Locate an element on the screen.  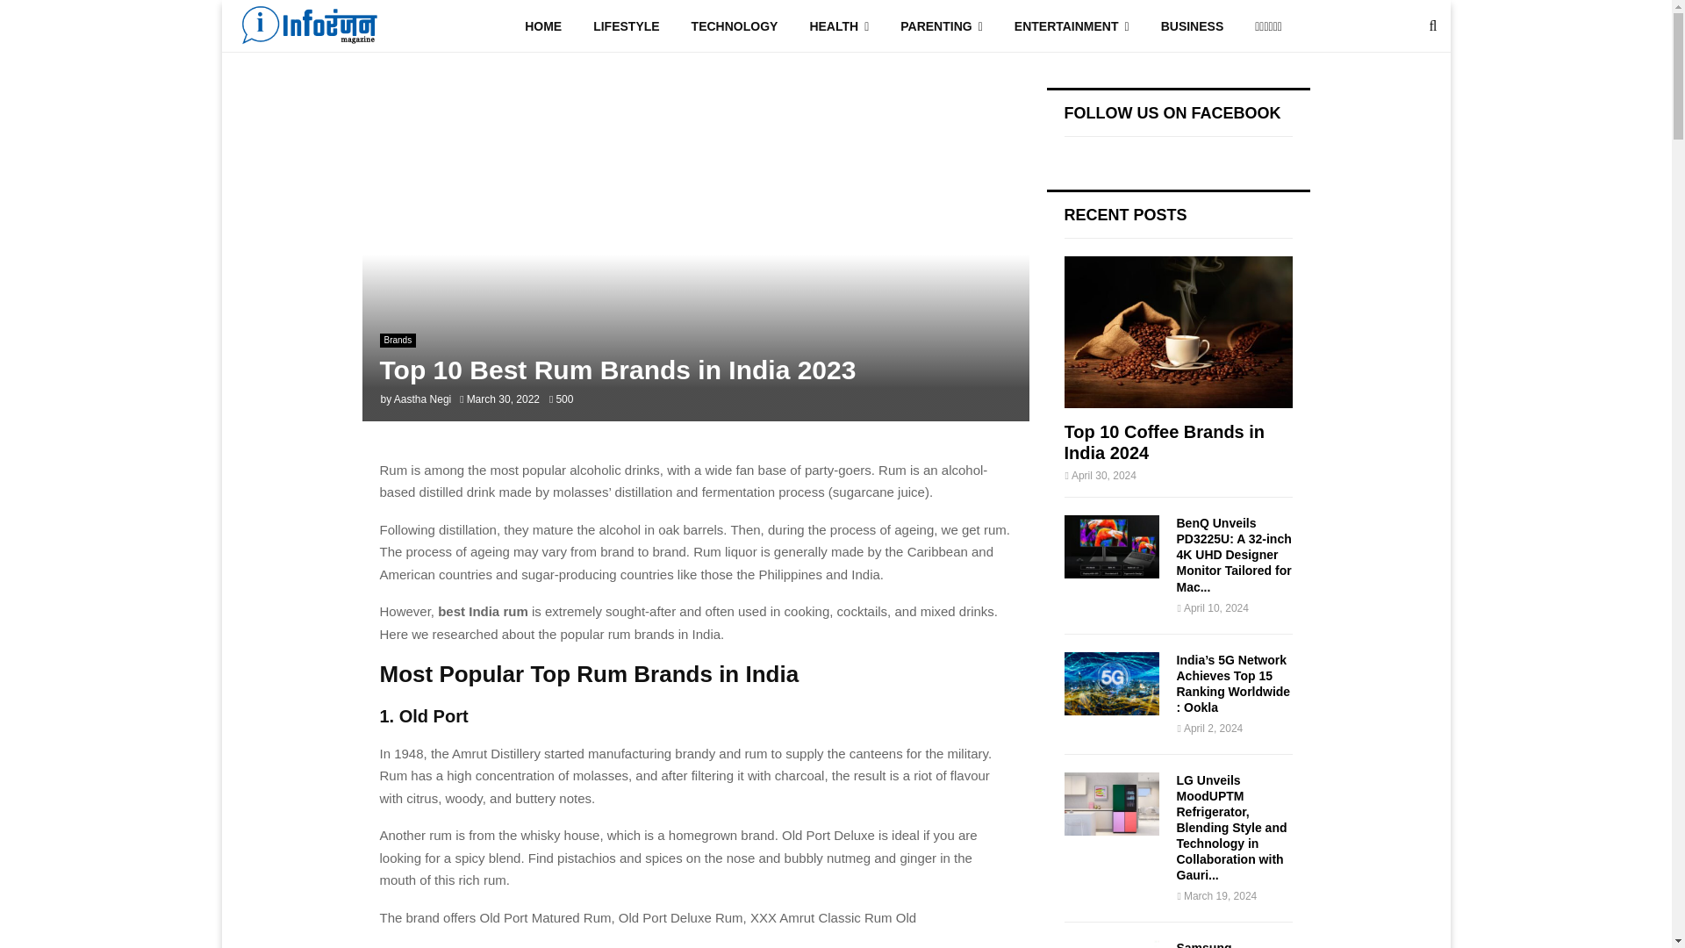
ENTERTAINMENT is located at coordinates (1072, 26).